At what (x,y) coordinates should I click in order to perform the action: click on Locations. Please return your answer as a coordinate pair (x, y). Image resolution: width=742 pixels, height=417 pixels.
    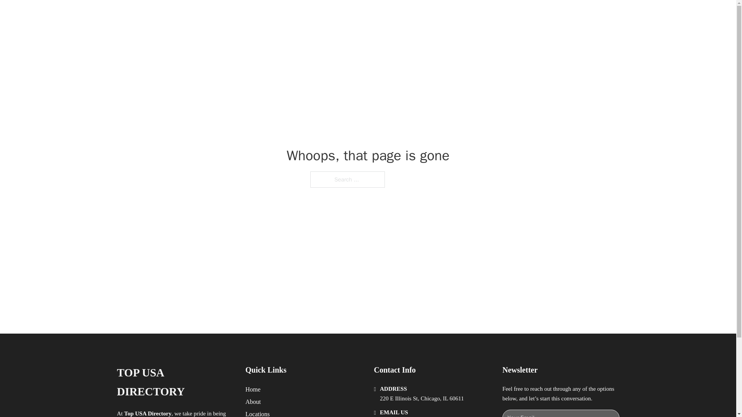
    Looking at the image, I should click on (257, 413).